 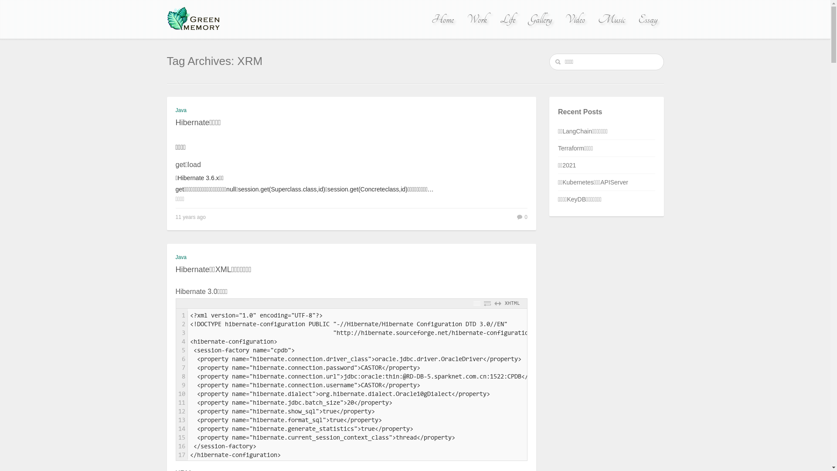 What do you see at coordinates (498, 304) in the screenshot?
I see `Expand Code` at bounding box center [498, 304].